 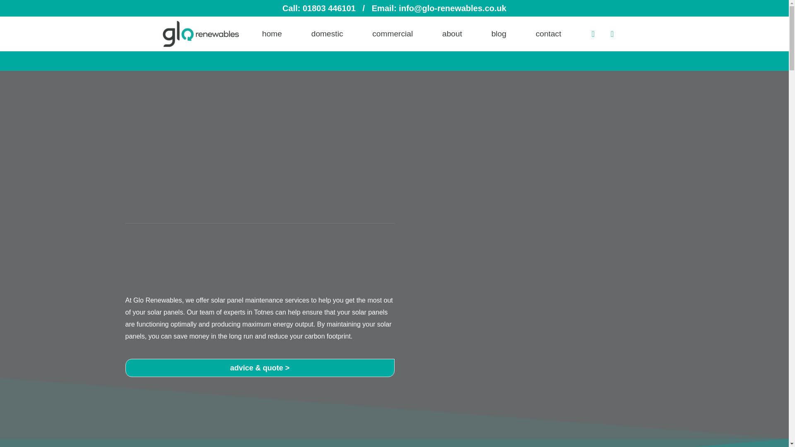 I want to click on blog, so click(x=499, y=34).